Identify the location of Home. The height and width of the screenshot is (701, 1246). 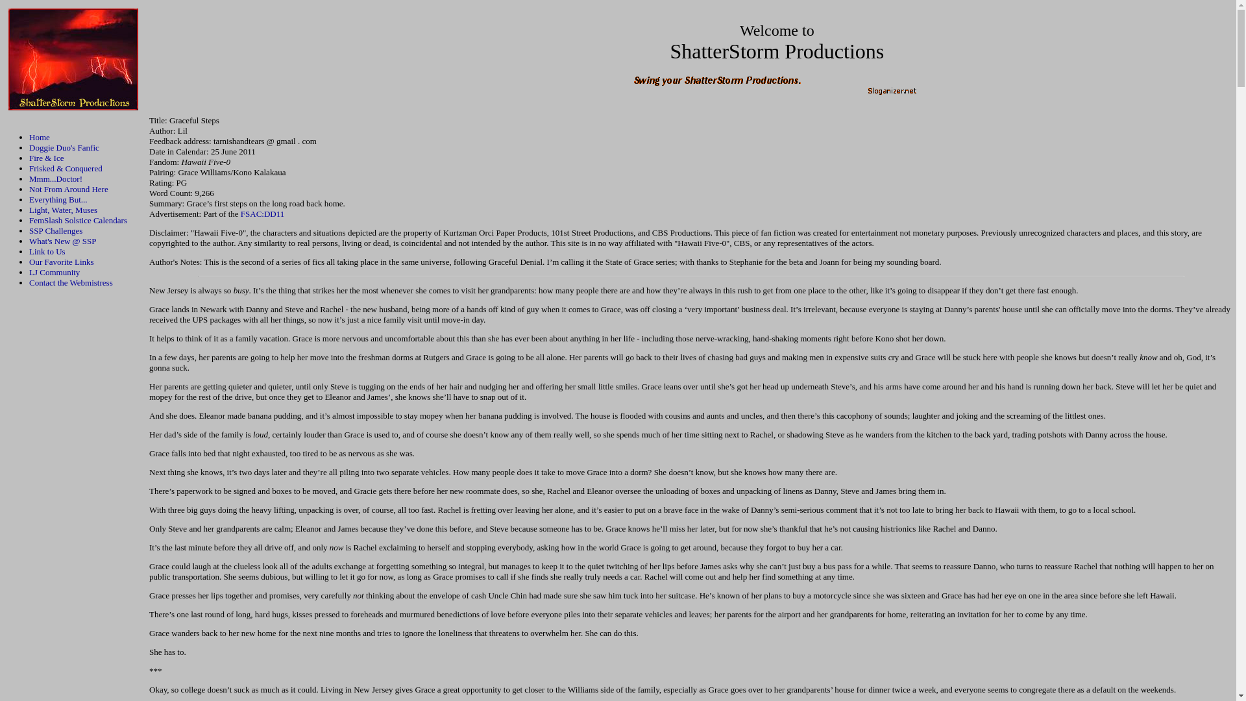
(39, 138).